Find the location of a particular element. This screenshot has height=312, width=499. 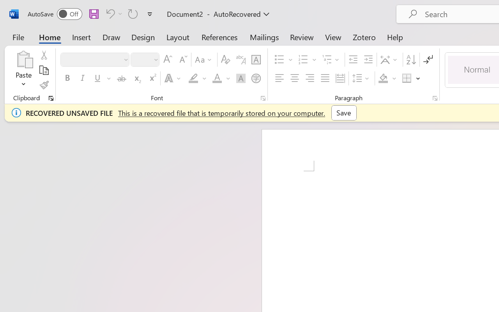

Character Border is located at coordinates (256, 60).